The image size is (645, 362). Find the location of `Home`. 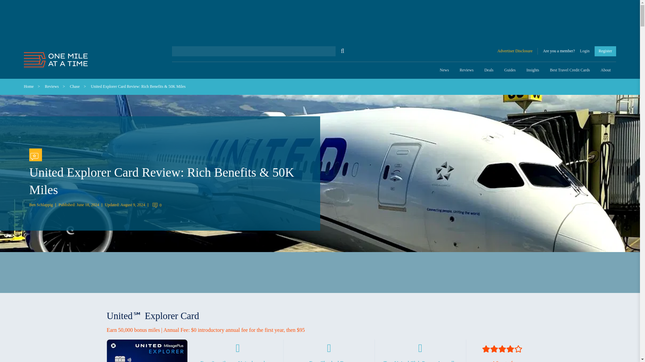

Home is located at coordinates (29, 86).